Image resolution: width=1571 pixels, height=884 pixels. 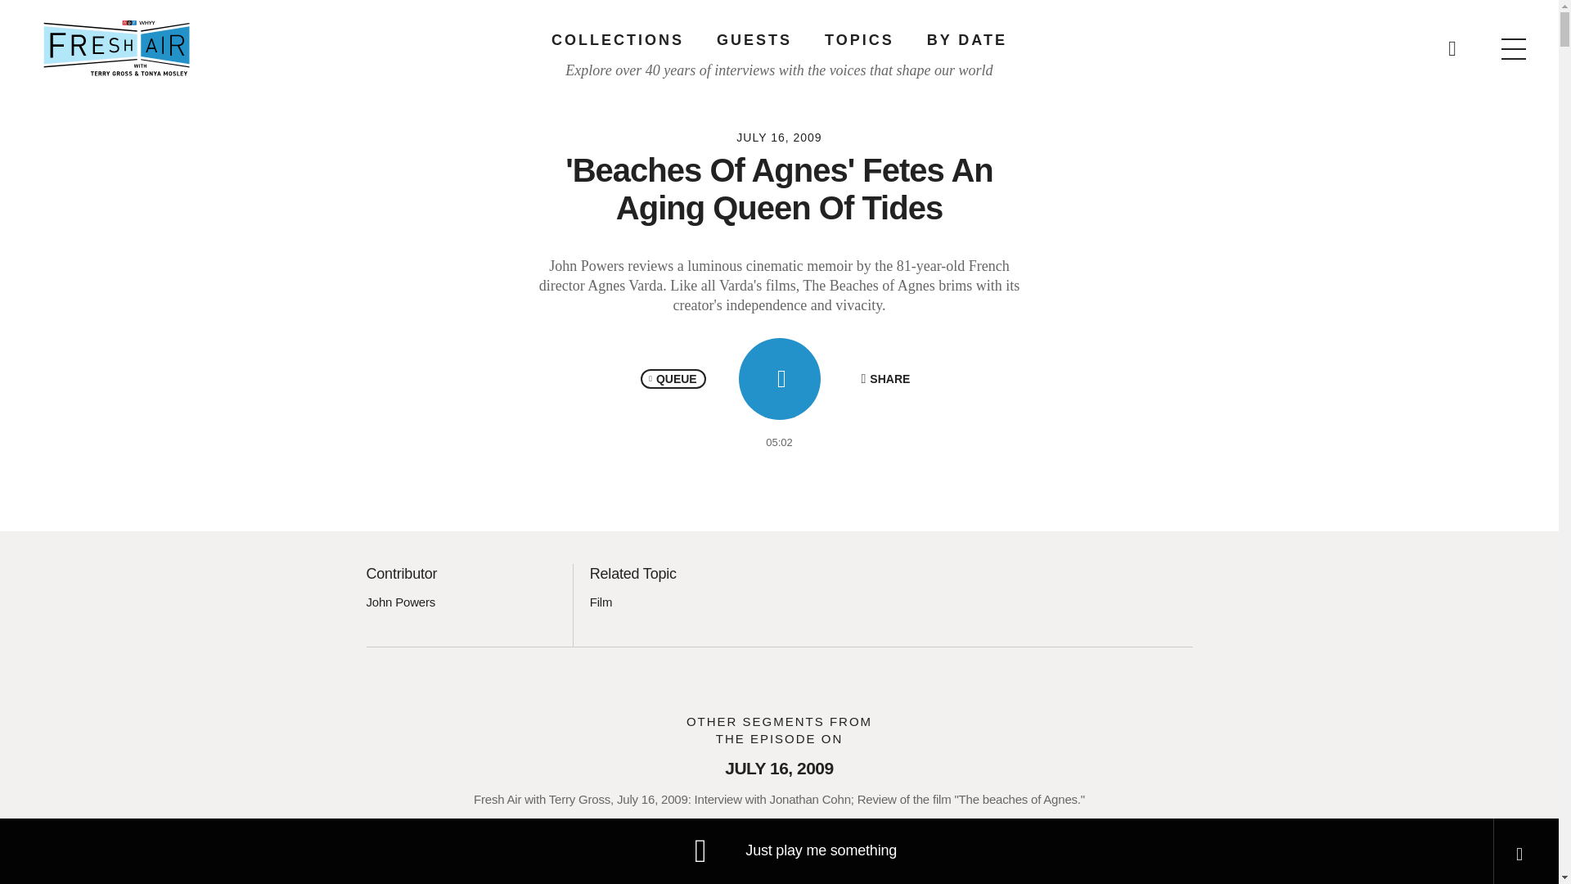 What do you see at coordinates (885, 379) in the screenshot?
I see `SHARE` at bounding box center [885, 379].